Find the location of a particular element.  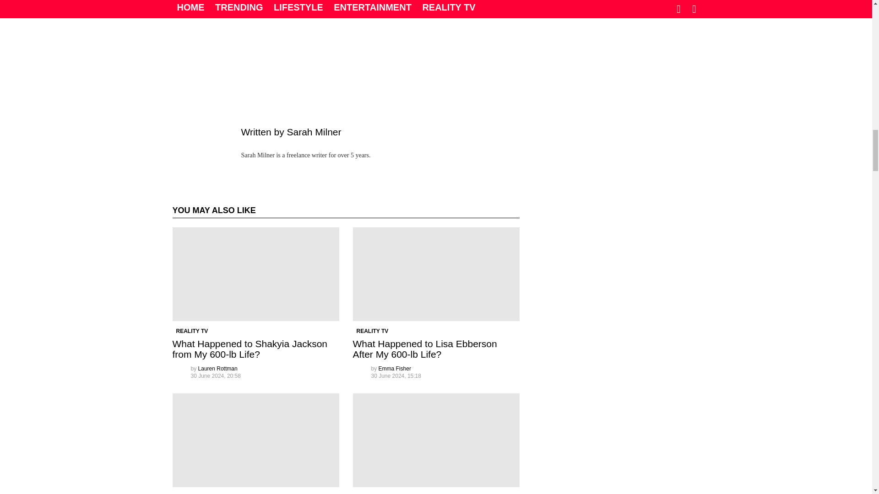

Emma Fisher is located at coordinates (395, 369).